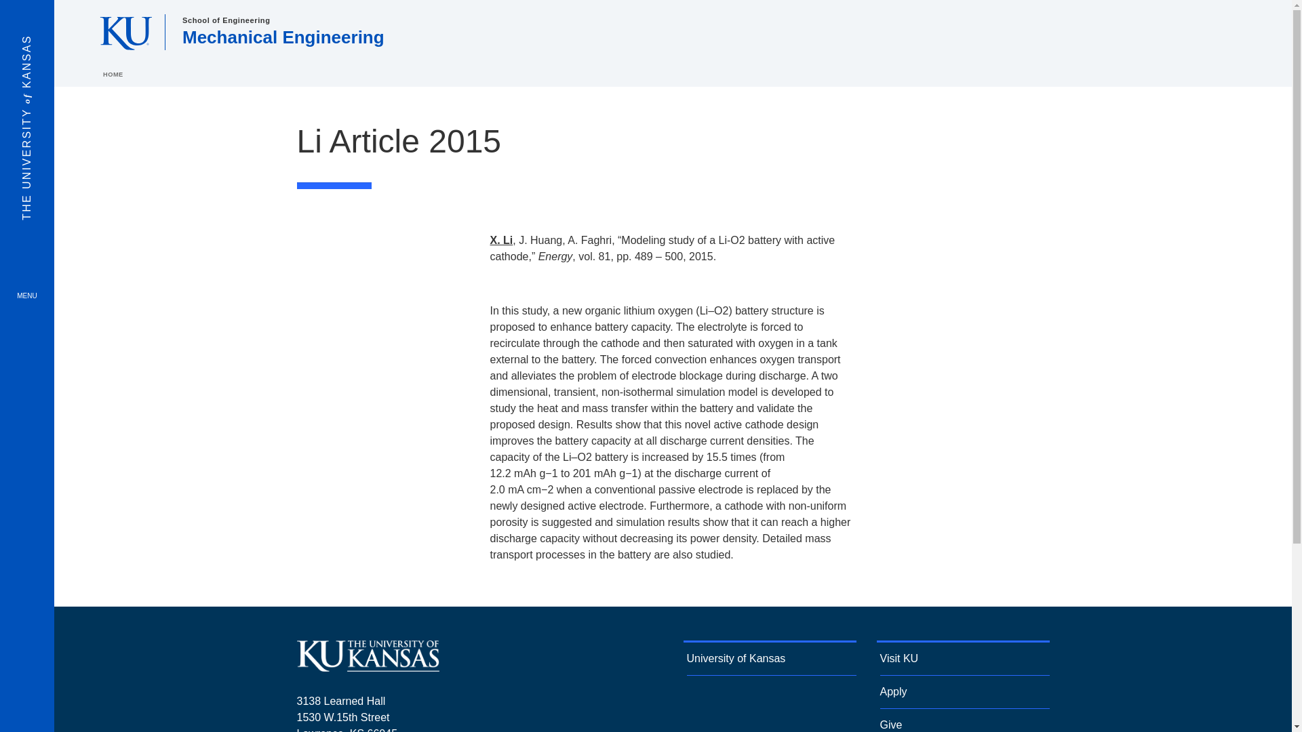 The width and height of the screenshot is (1302, 732). Describe the element at coordinates (225, 20) in the screenshot. I see `School of Engineering` at that location.